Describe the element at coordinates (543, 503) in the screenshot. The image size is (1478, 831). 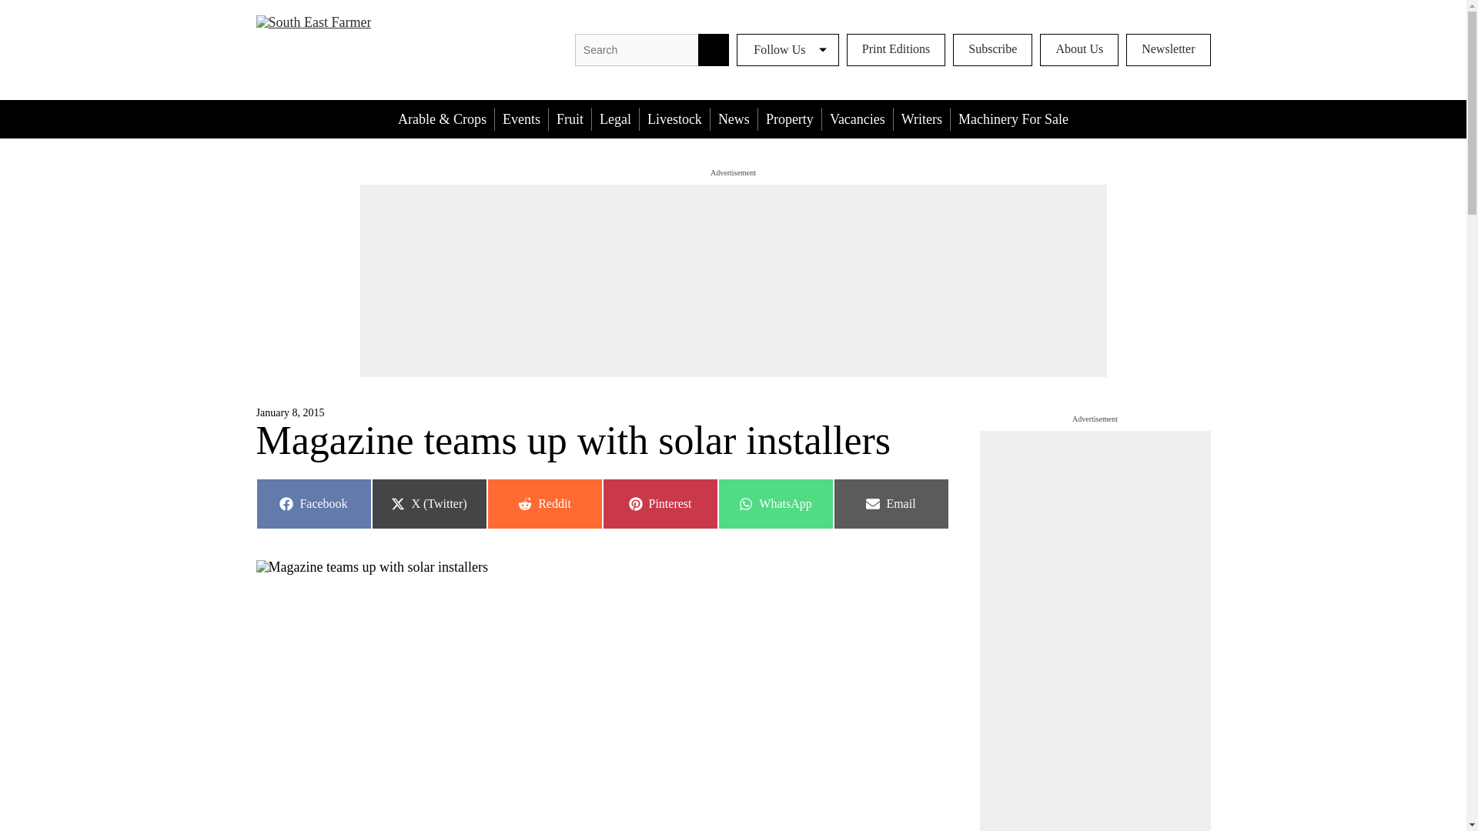
I see `Livestock` at that location.